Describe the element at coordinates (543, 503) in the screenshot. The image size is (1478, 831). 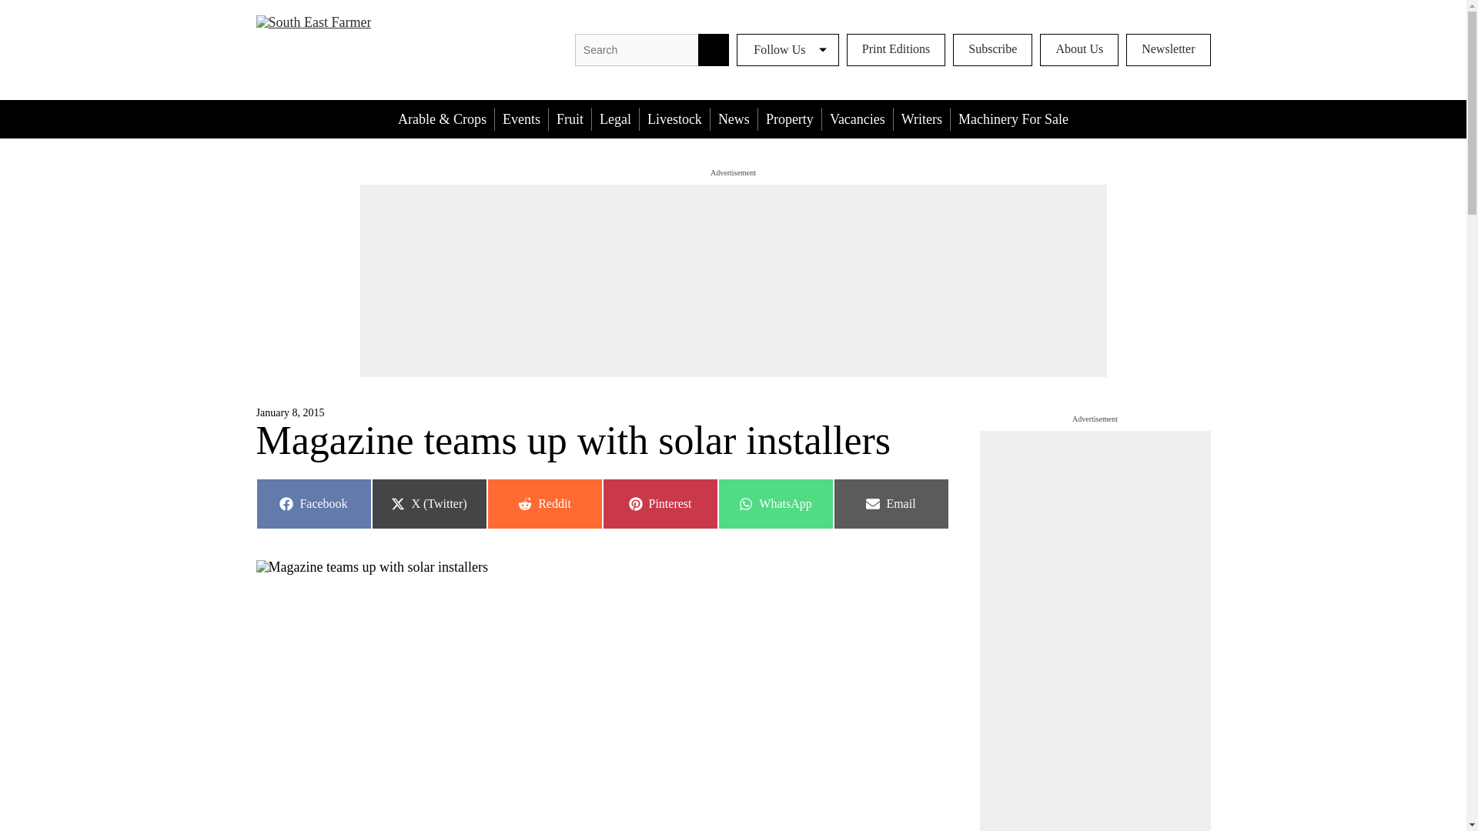
I see `Livestock` at that location.